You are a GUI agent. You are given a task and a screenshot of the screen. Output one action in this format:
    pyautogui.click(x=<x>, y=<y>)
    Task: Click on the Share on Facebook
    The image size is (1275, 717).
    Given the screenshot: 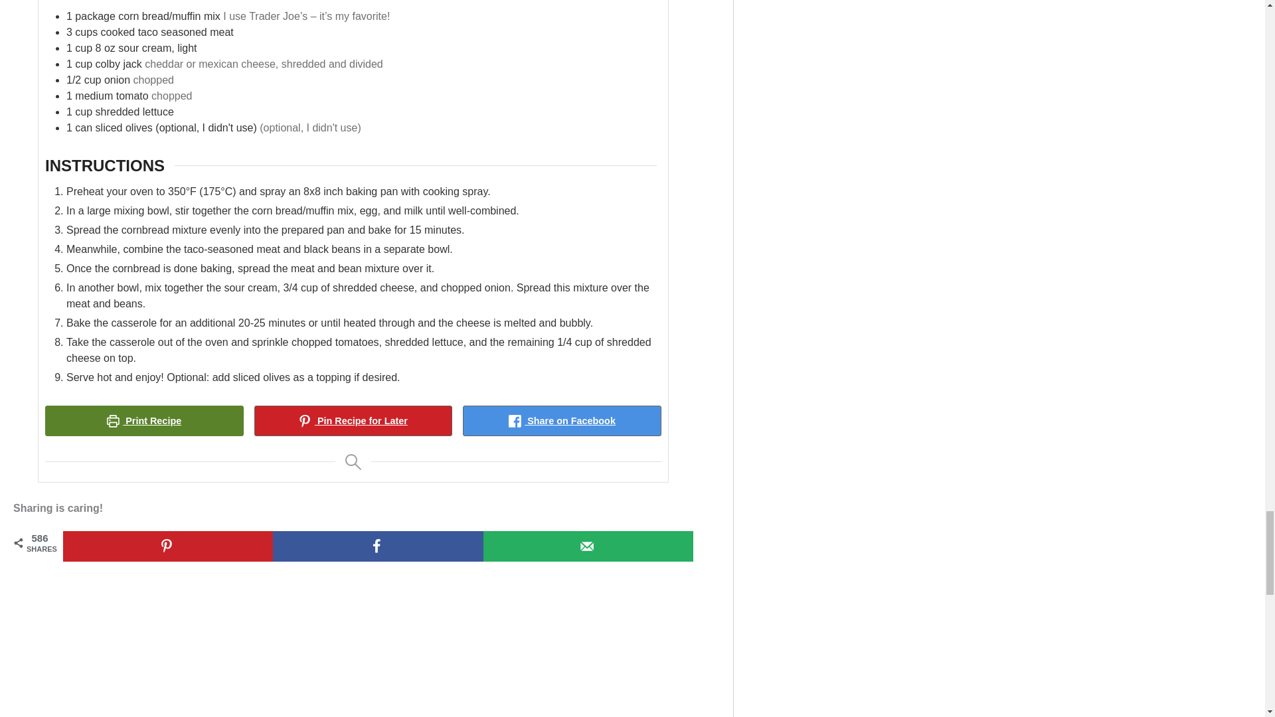 What is the action you would take?
    pyautogui.click(x=562, y=421)
    